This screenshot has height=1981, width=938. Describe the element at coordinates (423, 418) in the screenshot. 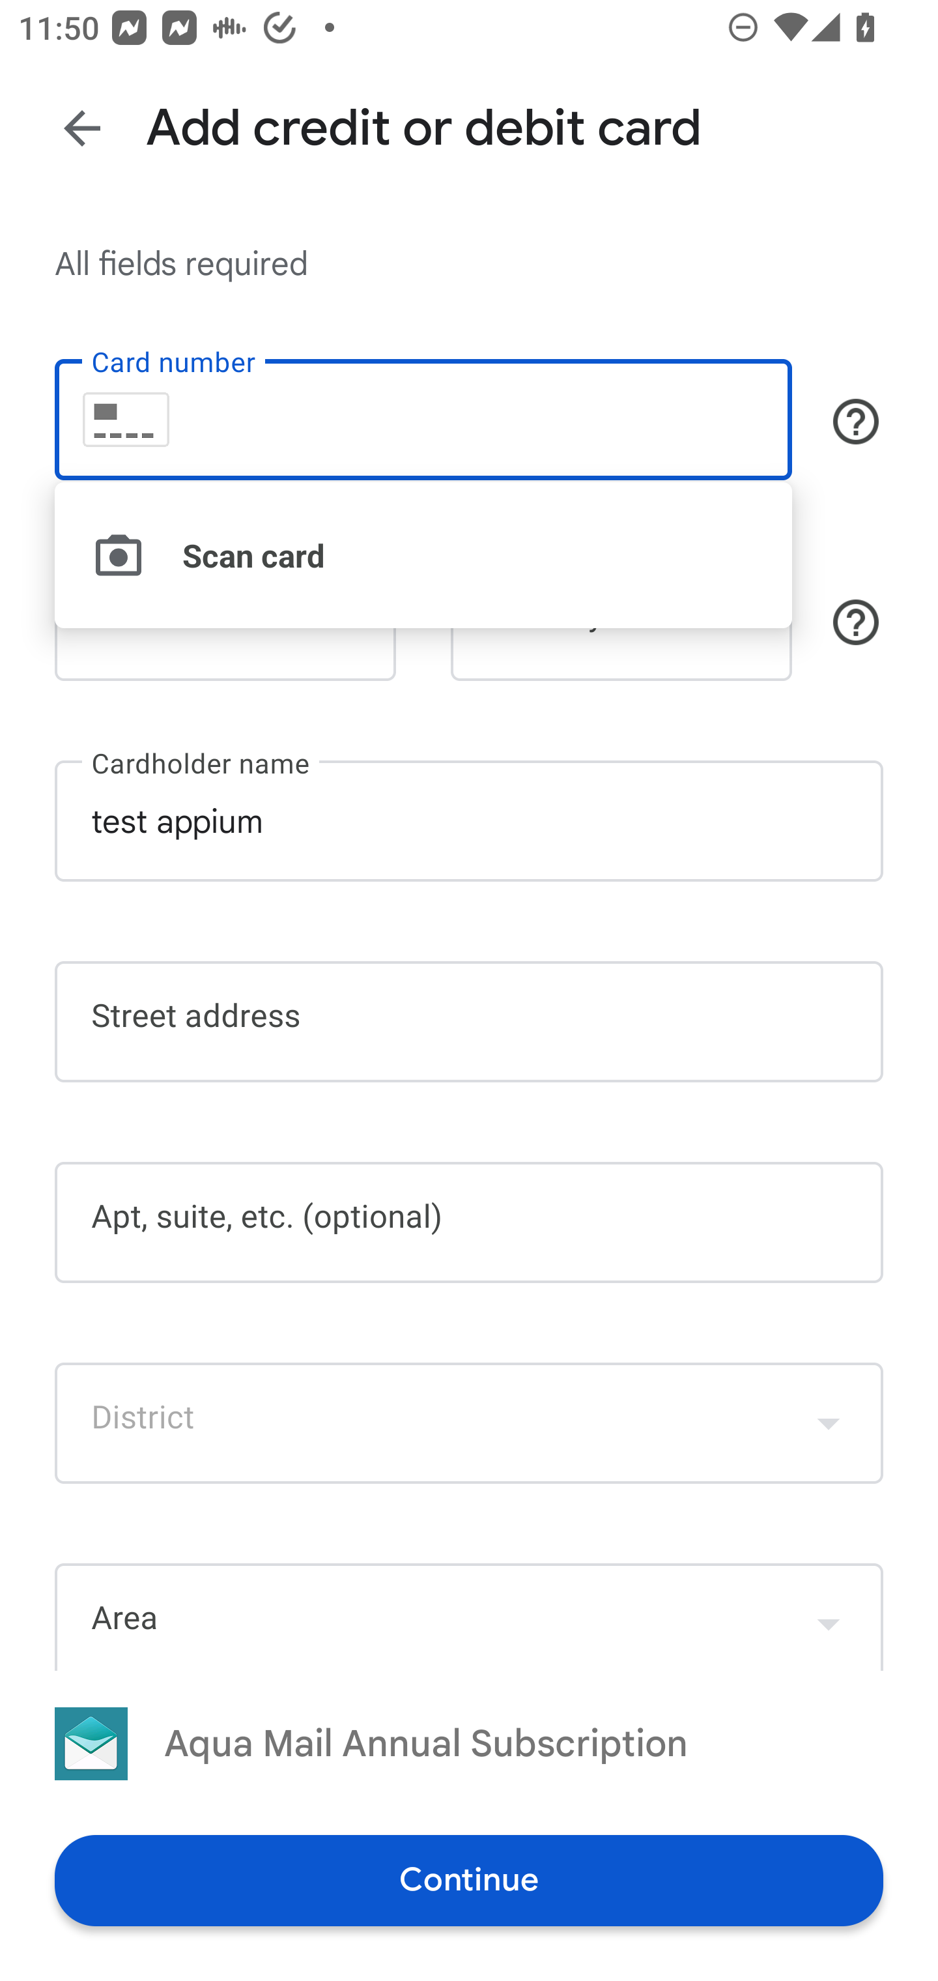

I see `Card number` at that location.